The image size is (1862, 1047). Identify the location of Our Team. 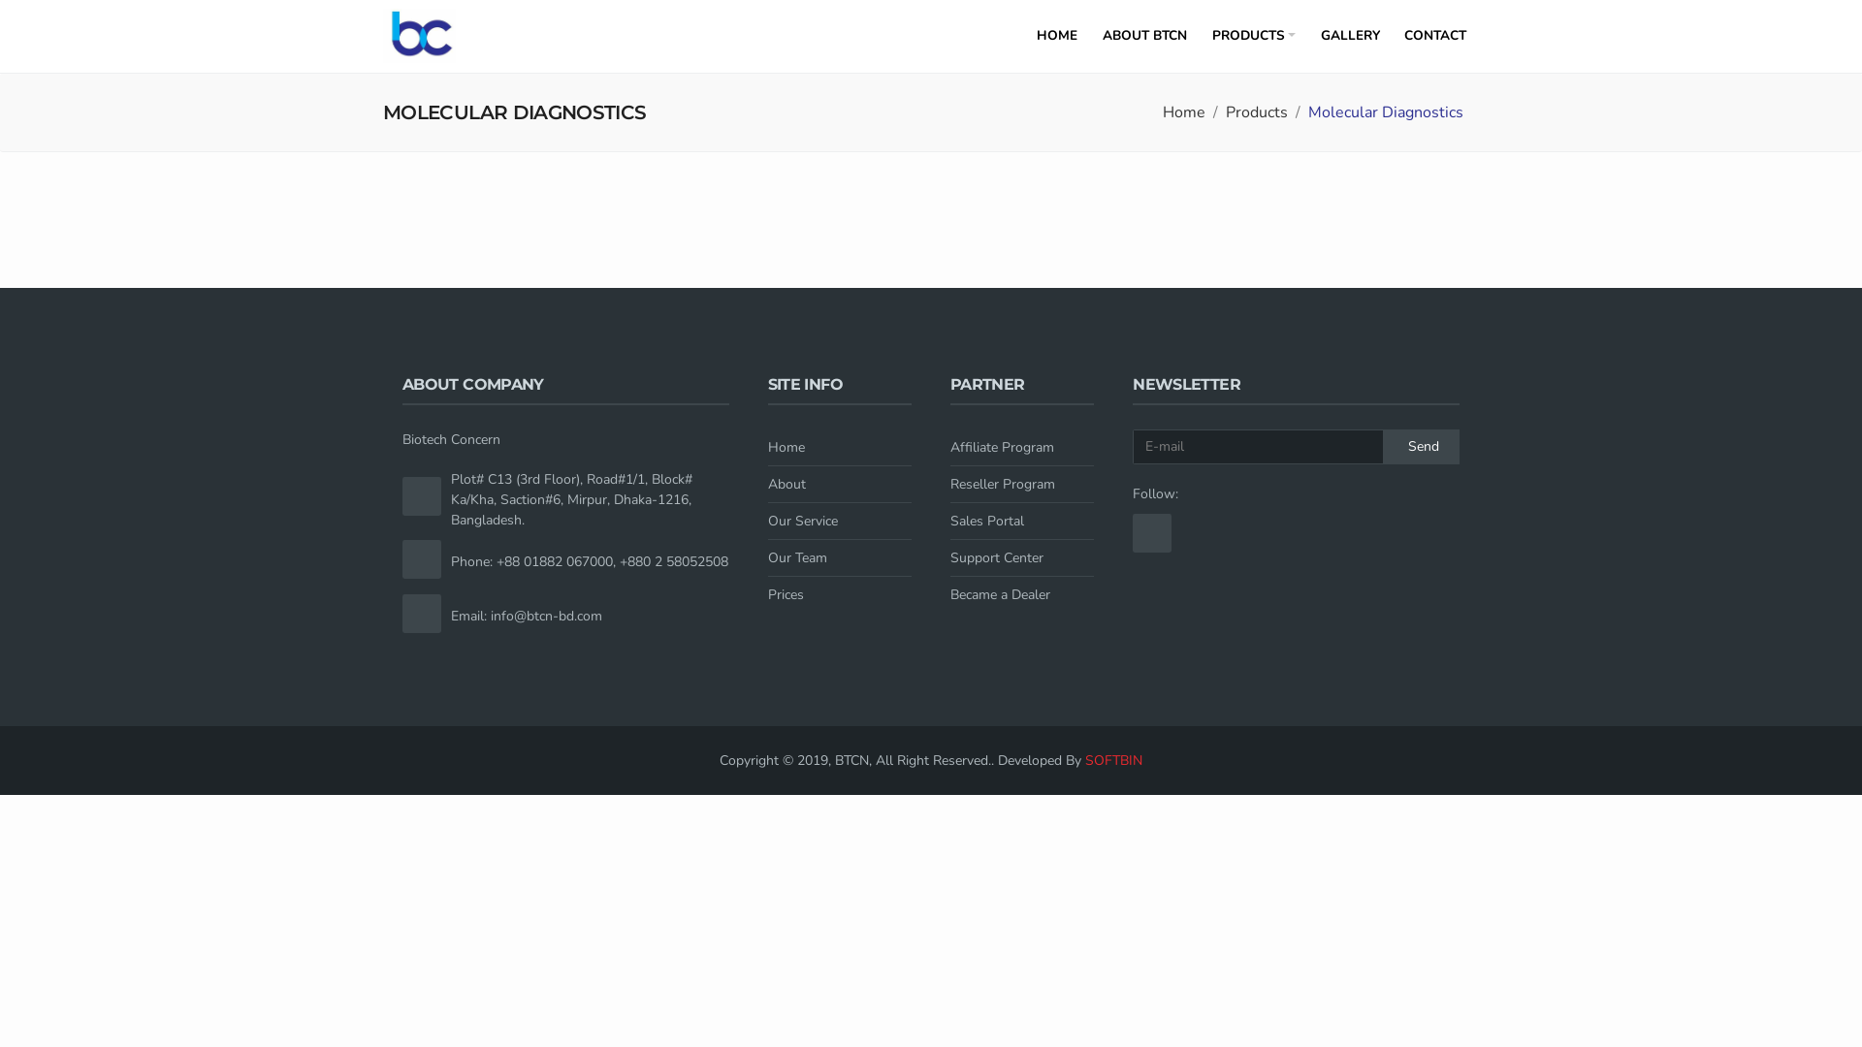
(840, 558).